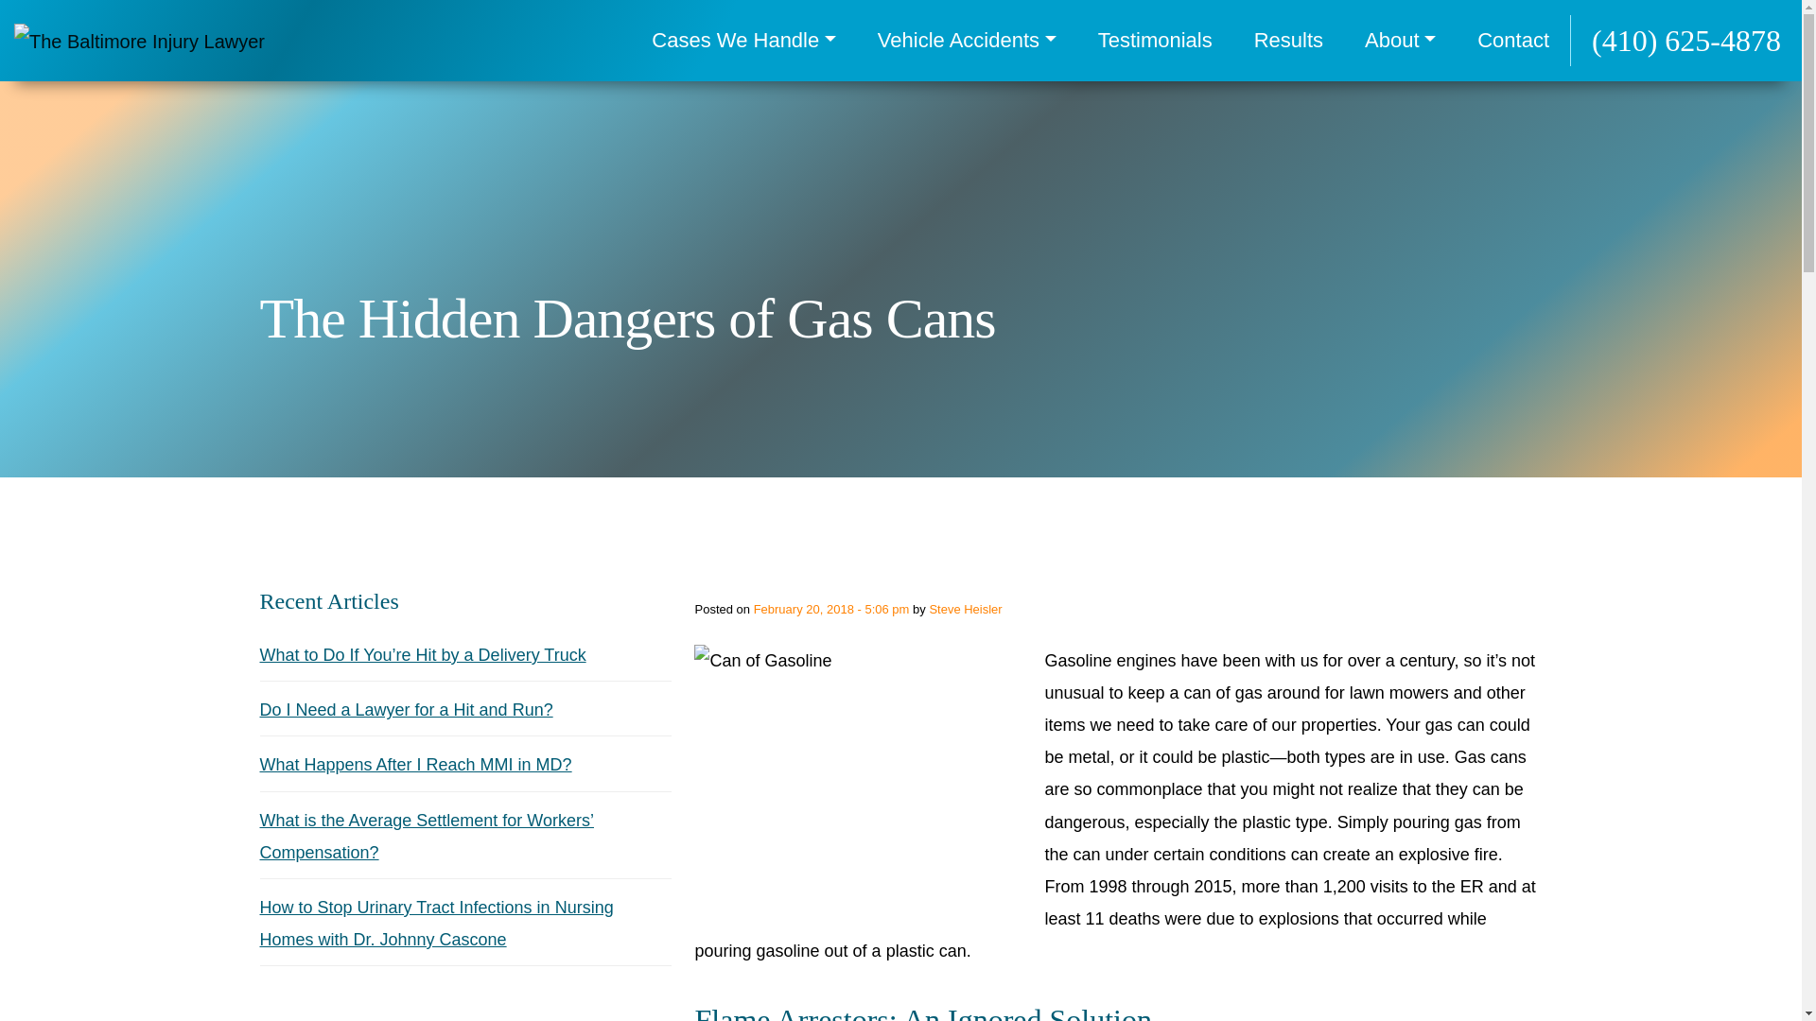  What do you see at coordinates (830, 609) in the screenshot?
I see `February 20, 2018 - 5:06 pm` at bounding box center [830, 609].